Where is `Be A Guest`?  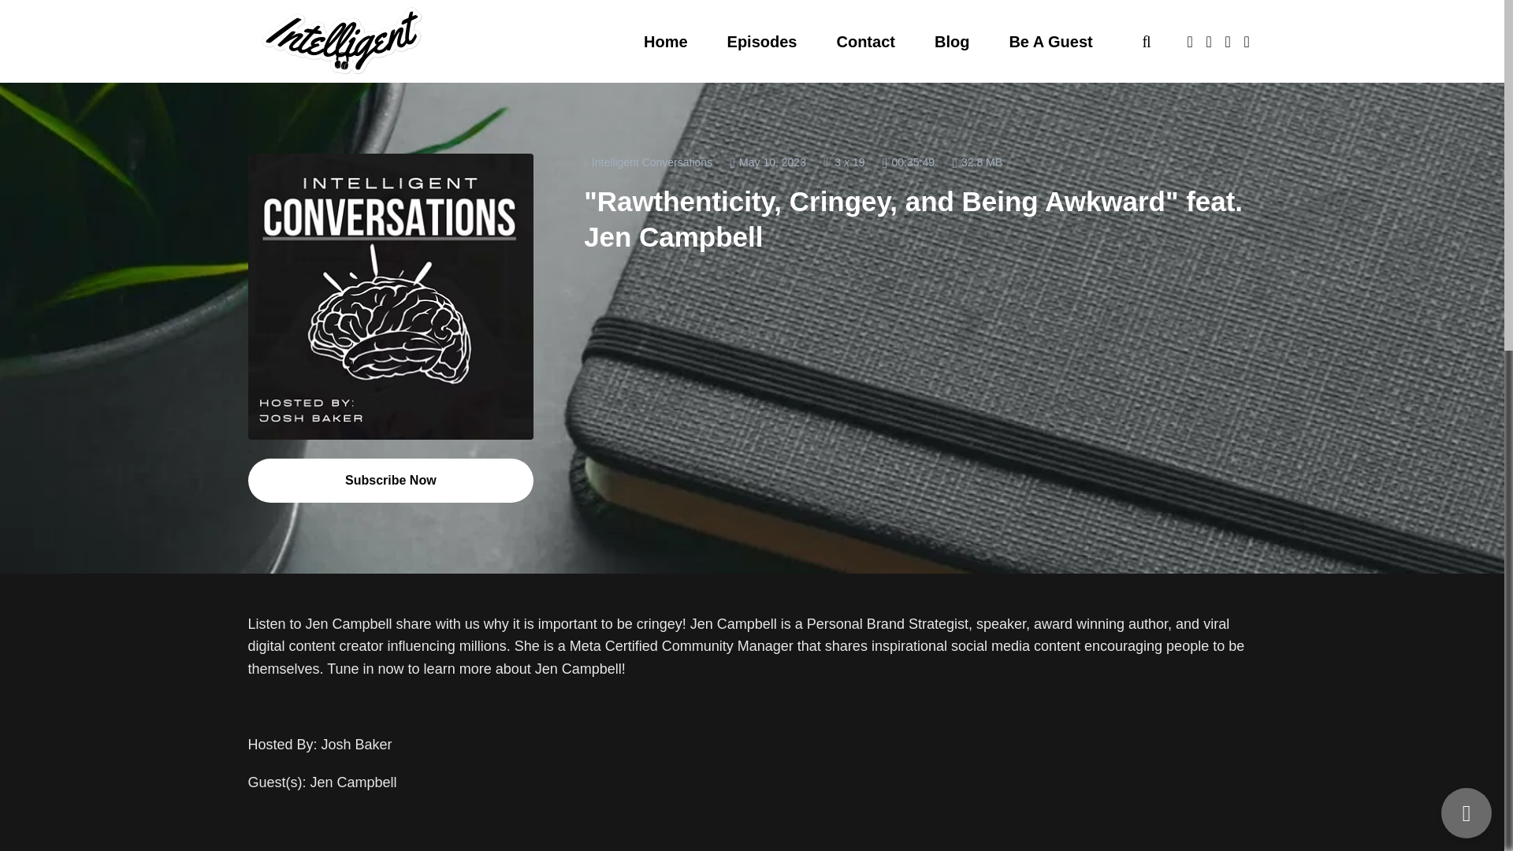
Be A Guest is located at coordinates (1050, 41).